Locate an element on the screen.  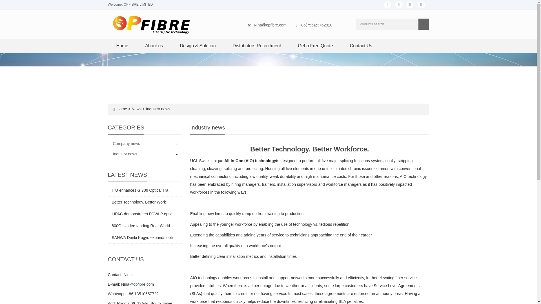
About us is located at coordinates (154, 46).